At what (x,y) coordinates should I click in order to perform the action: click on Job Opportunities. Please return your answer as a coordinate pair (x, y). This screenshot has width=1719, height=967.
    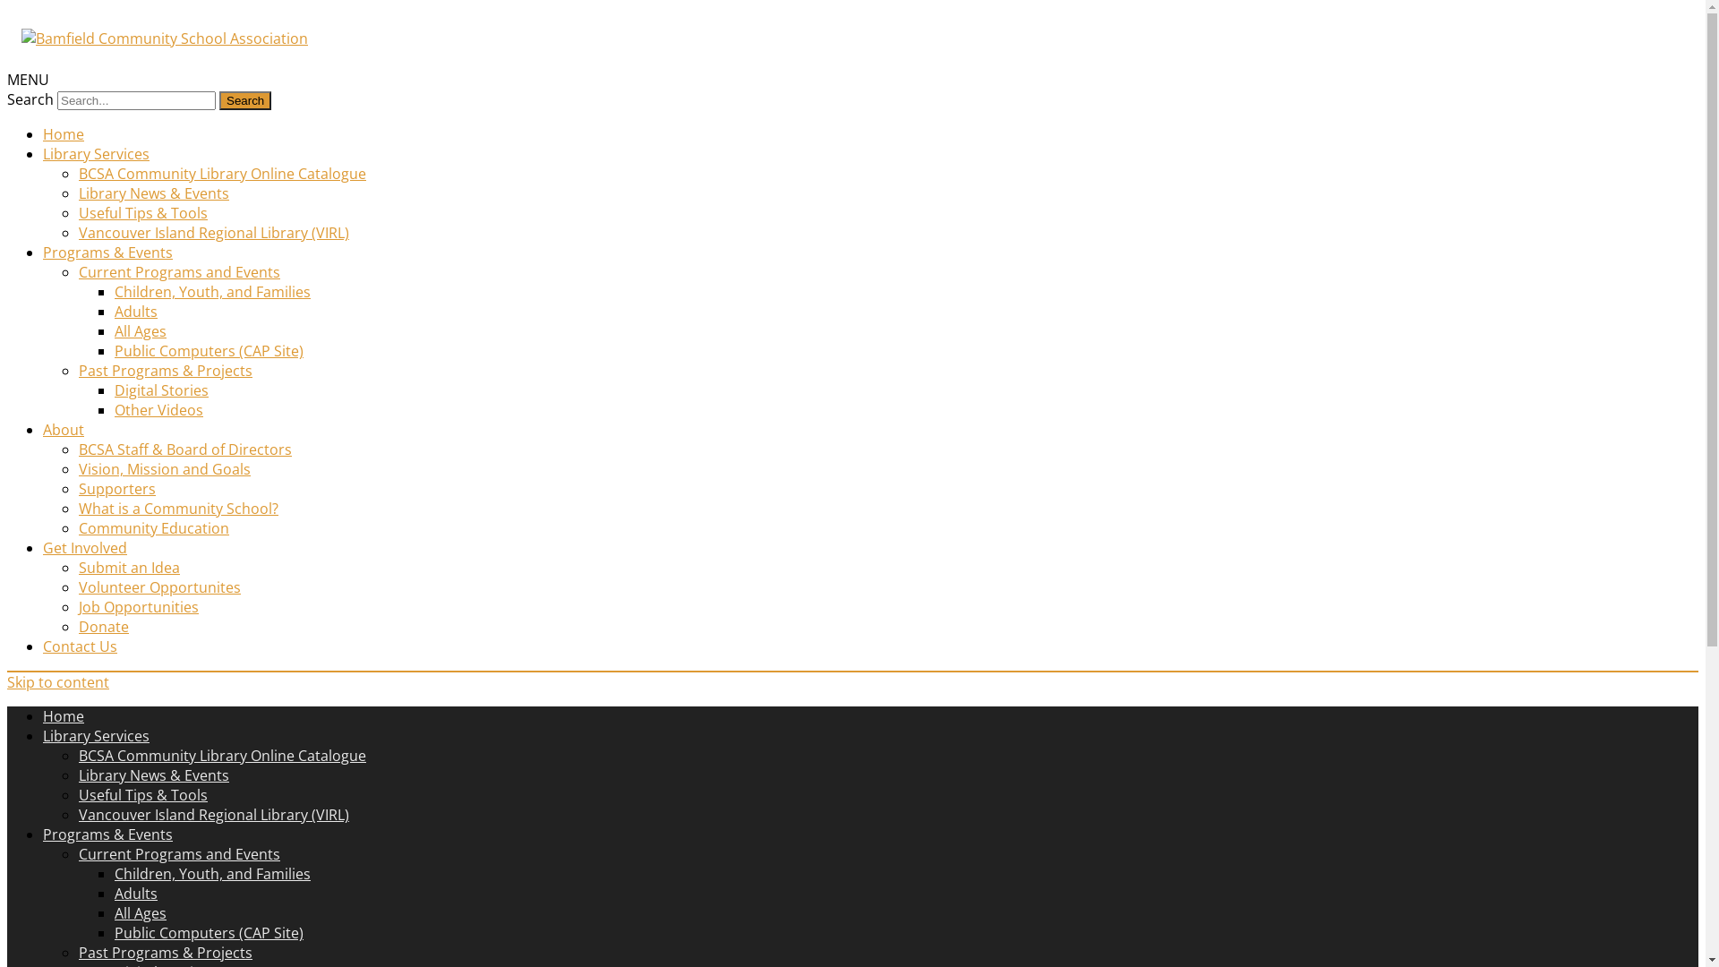
    Looking at the image, I should click on (139, 607).